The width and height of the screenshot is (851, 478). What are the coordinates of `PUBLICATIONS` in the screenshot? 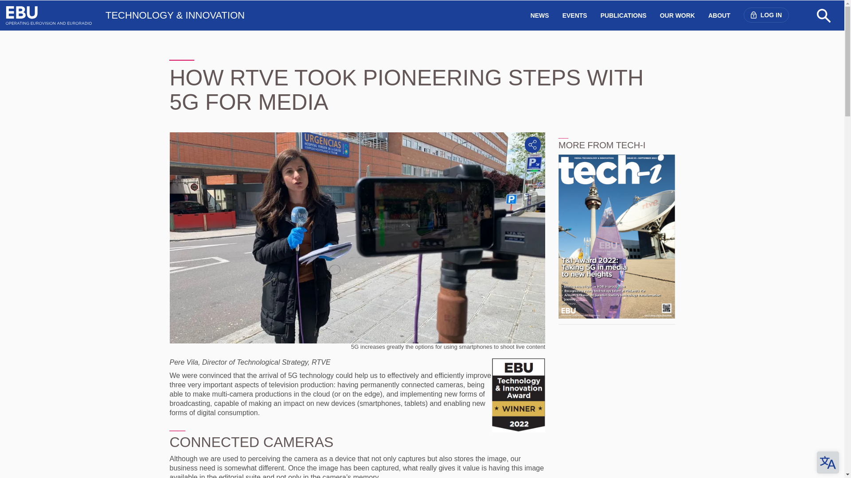 It's located at (624, 15).